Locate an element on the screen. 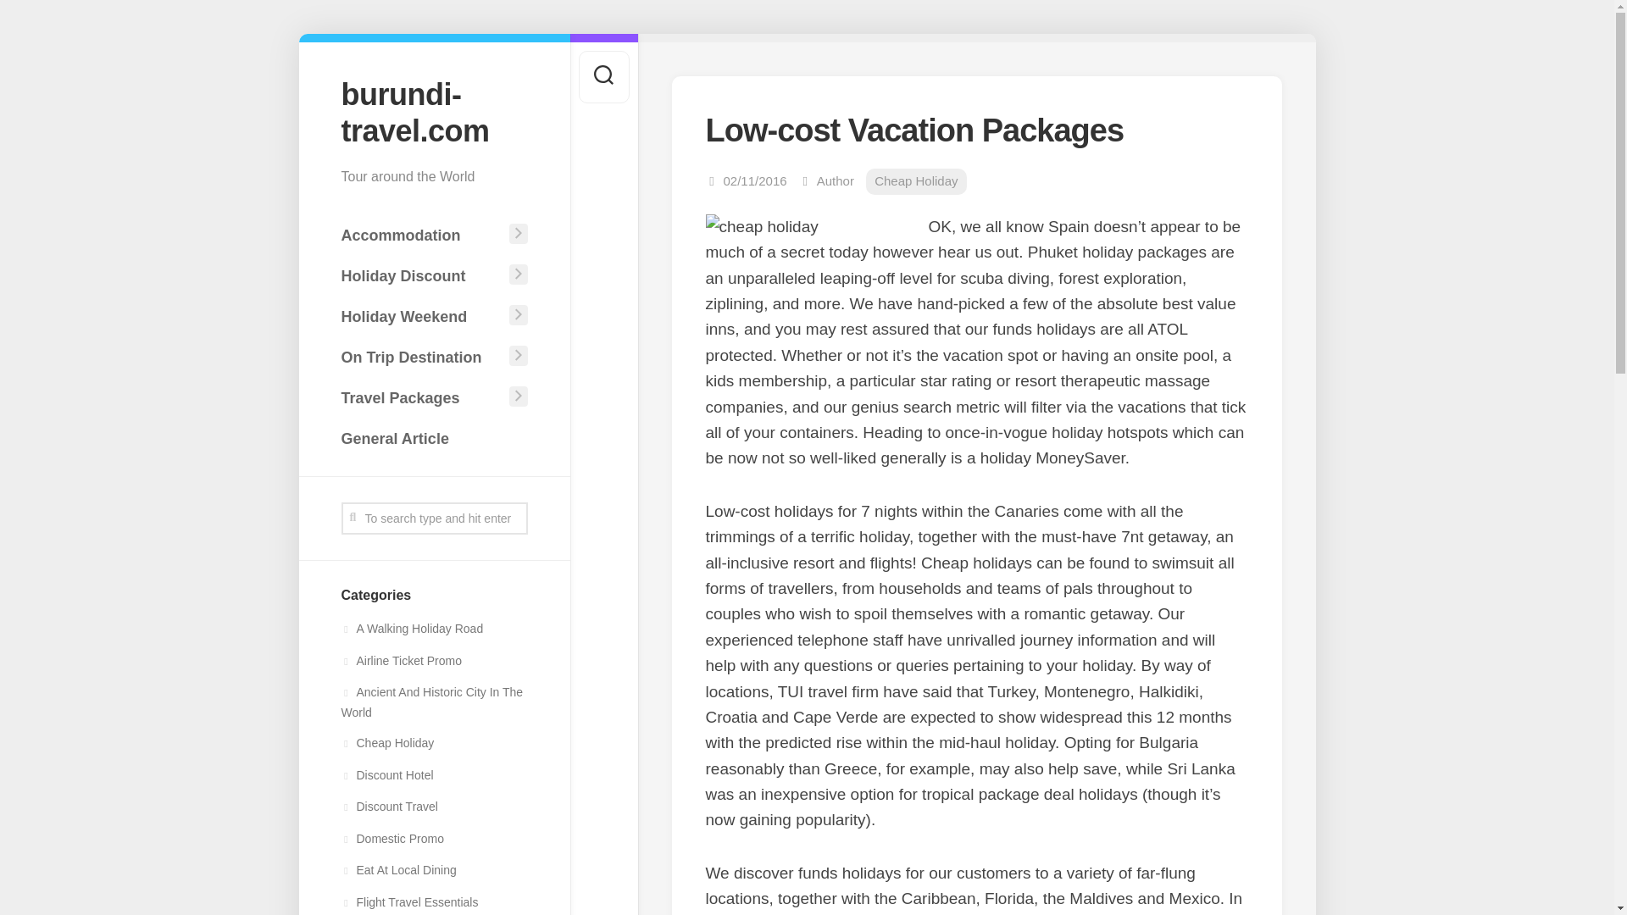  To search type and hit enter is located at coordinates (434, 518).